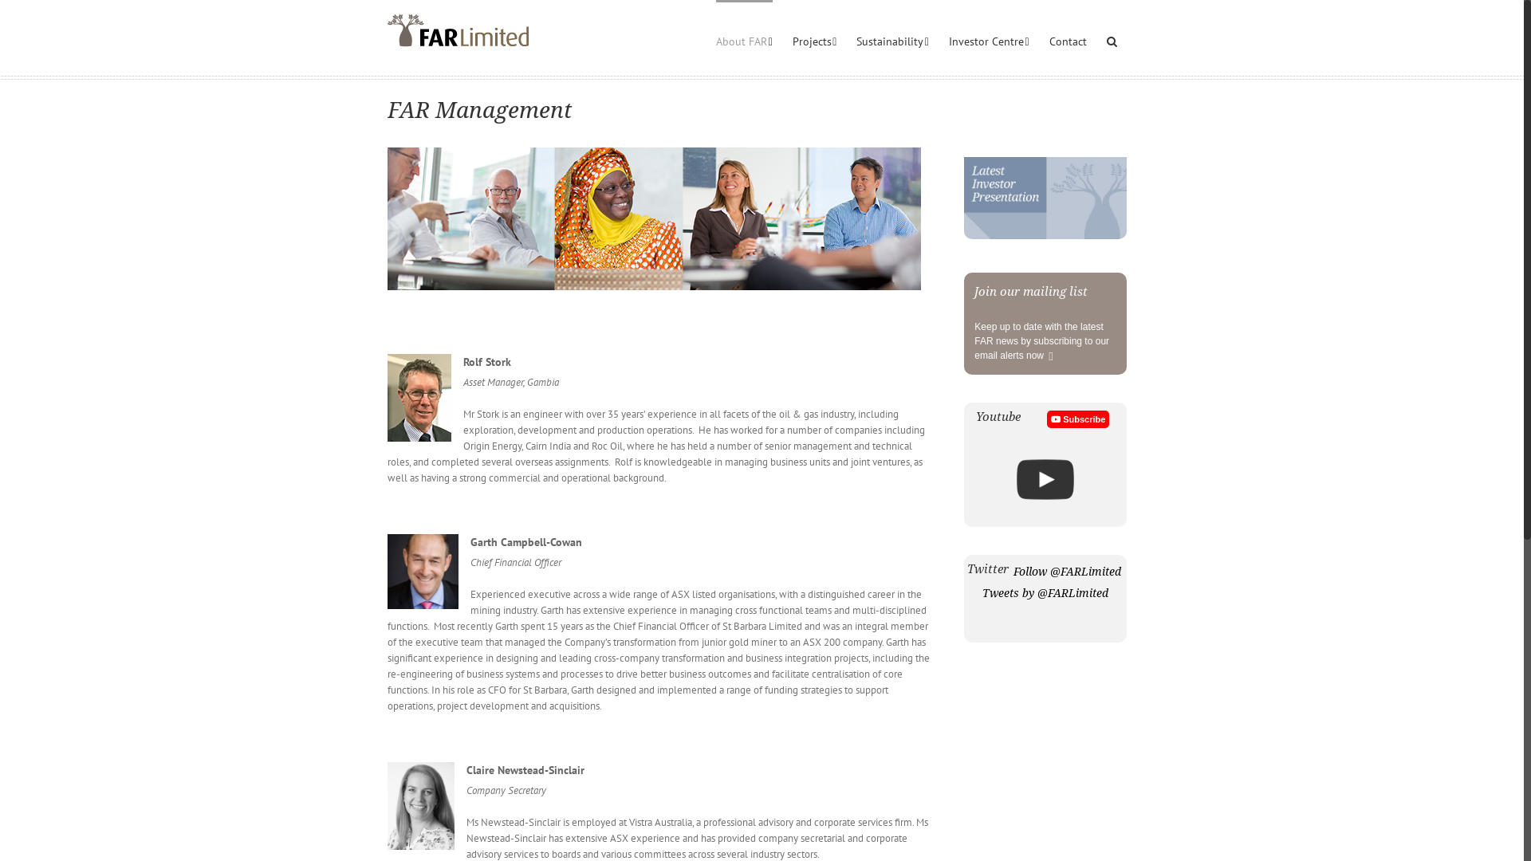  Describe the element at coordinates (989, 40) in the screenshot. I see `Investor Centre` at that location.